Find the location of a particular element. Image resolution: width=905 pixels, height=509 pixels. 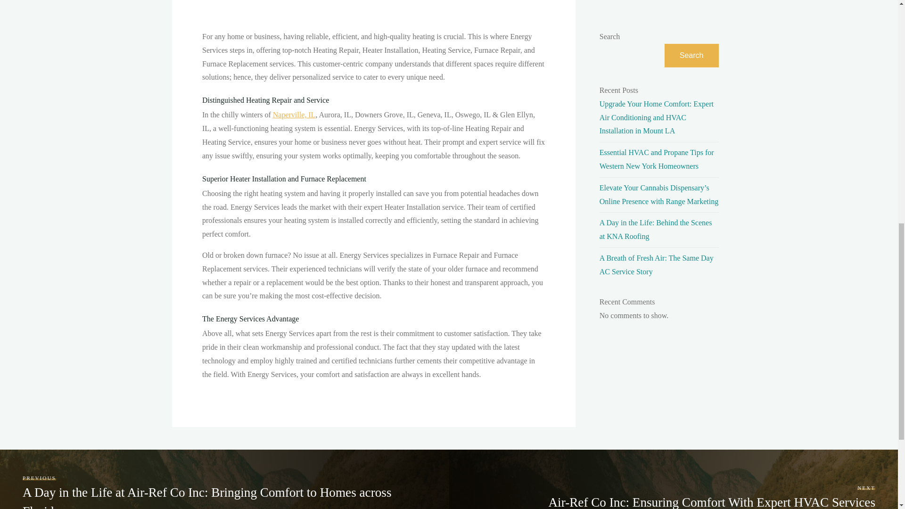

Search is located at coordinates (691, 55).